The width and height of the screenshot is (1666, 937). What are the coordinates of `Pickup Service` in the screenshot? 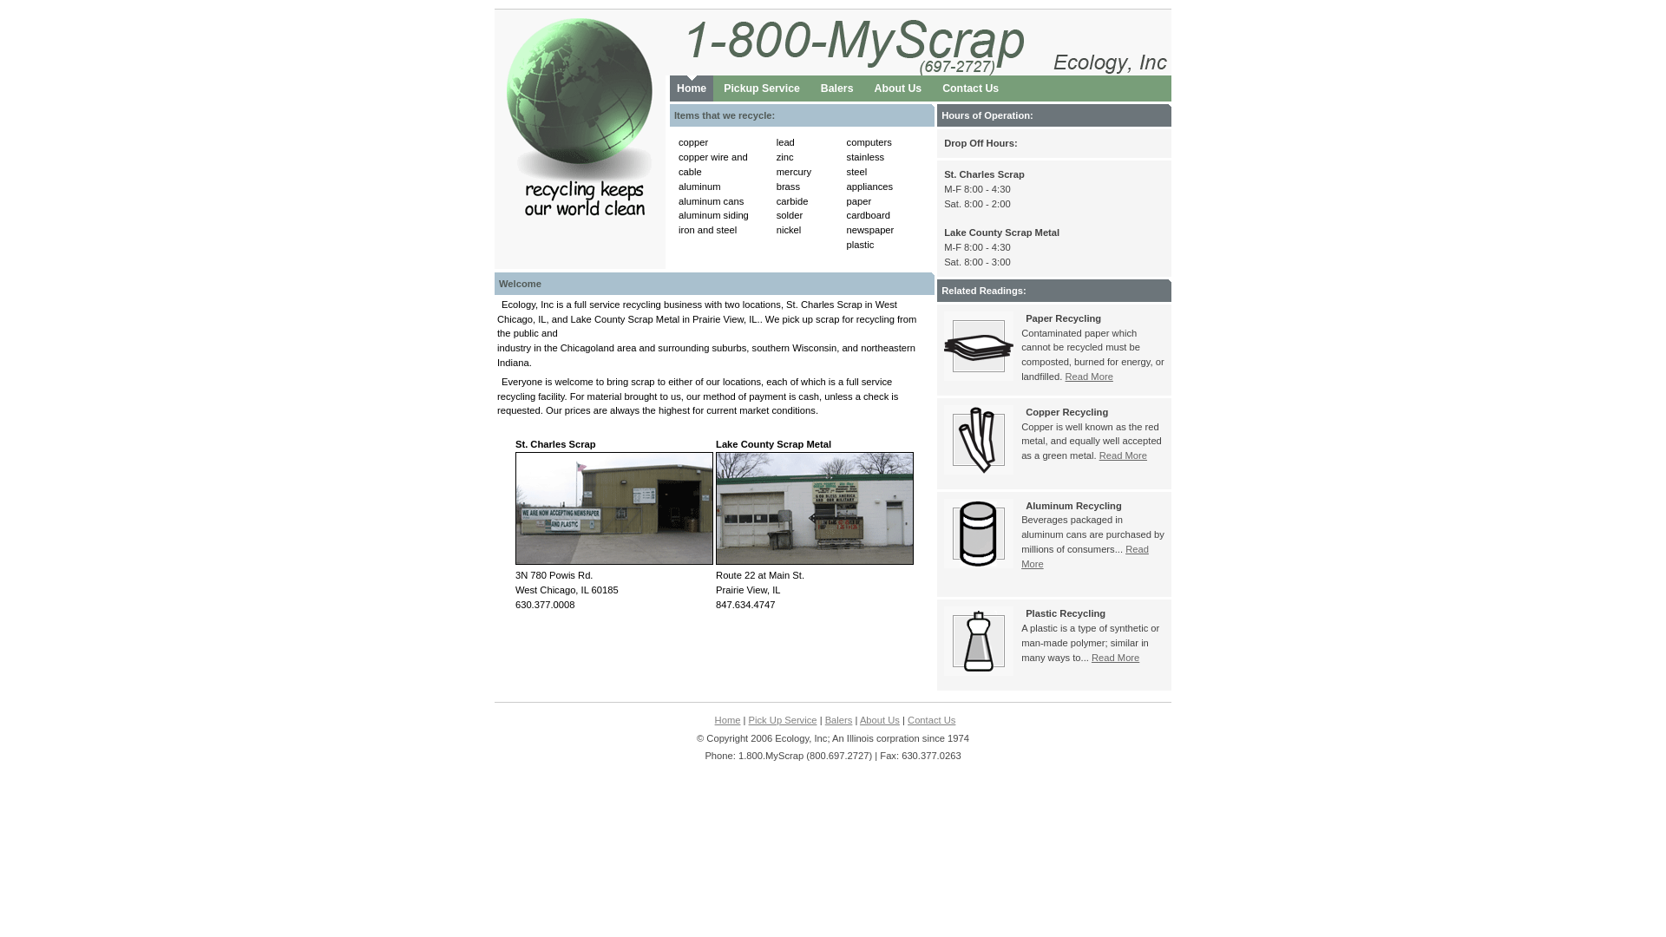 It's located at (762, 88).